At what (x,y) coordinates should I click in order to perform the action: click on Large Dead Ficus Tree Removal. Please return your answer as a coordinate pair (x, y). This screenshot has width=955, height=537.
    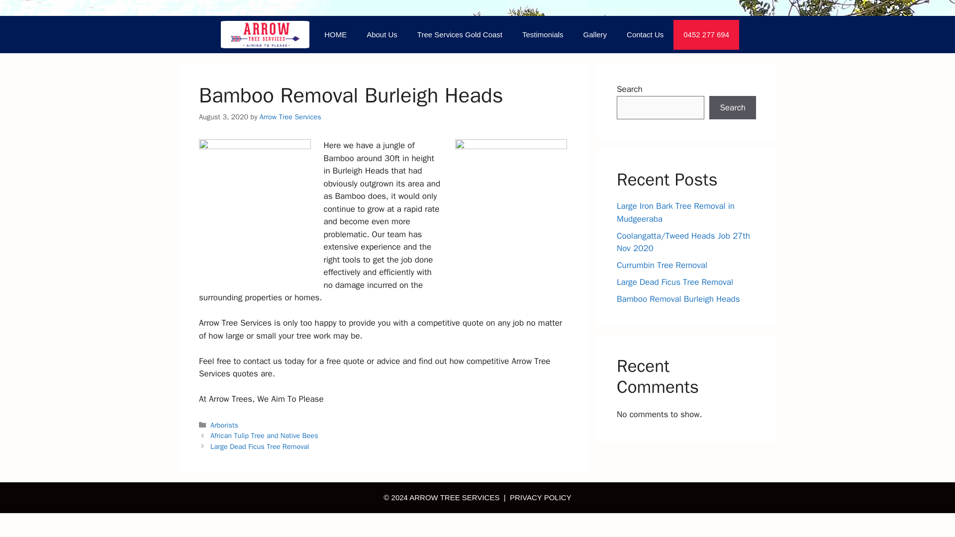
    Looking at the image, I should click on (675, 282).